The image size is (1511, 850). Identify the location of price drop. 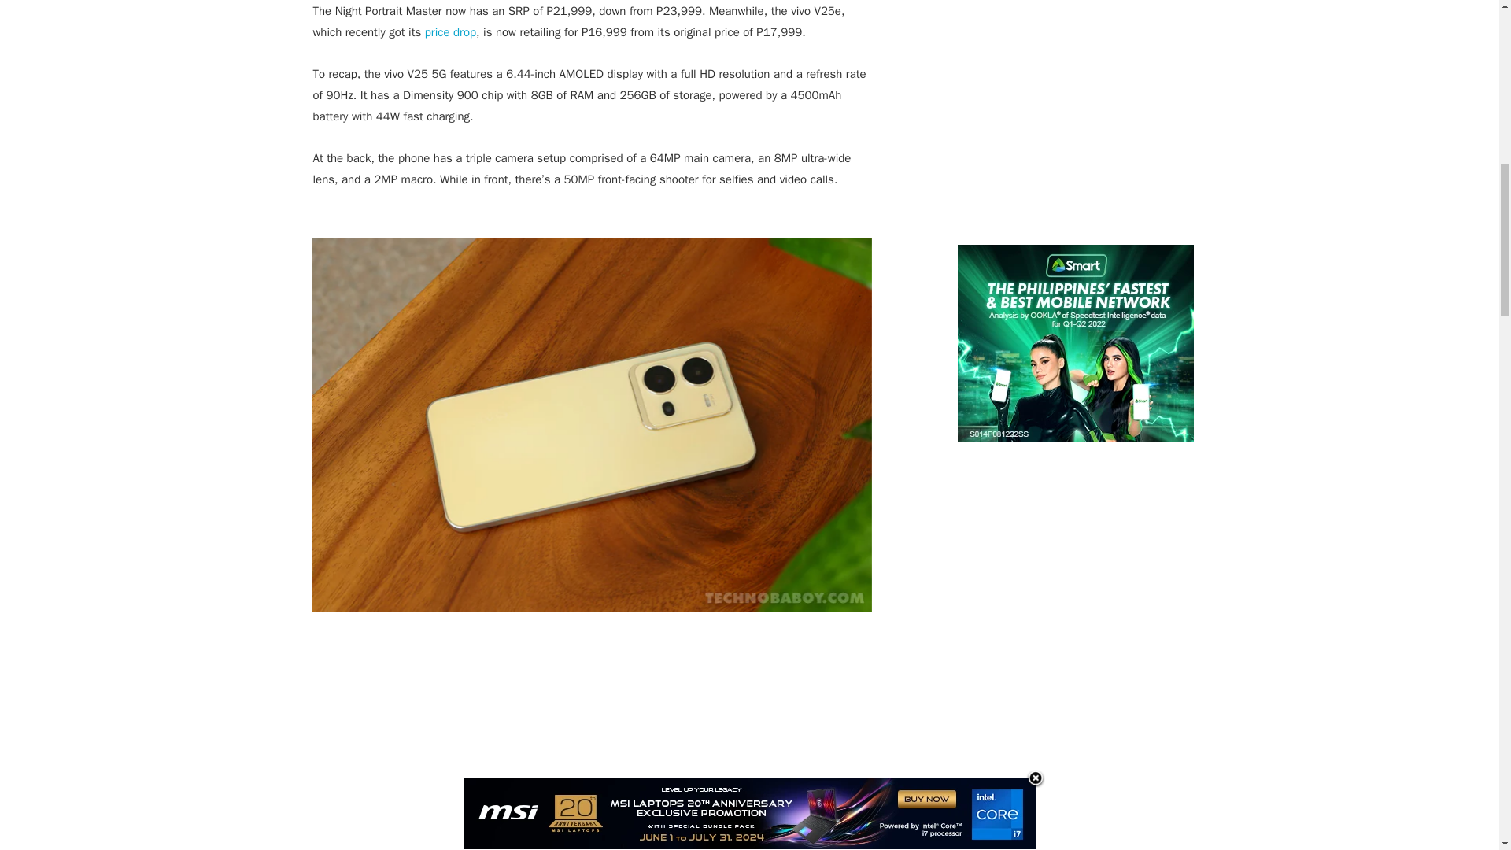
(450, 31).